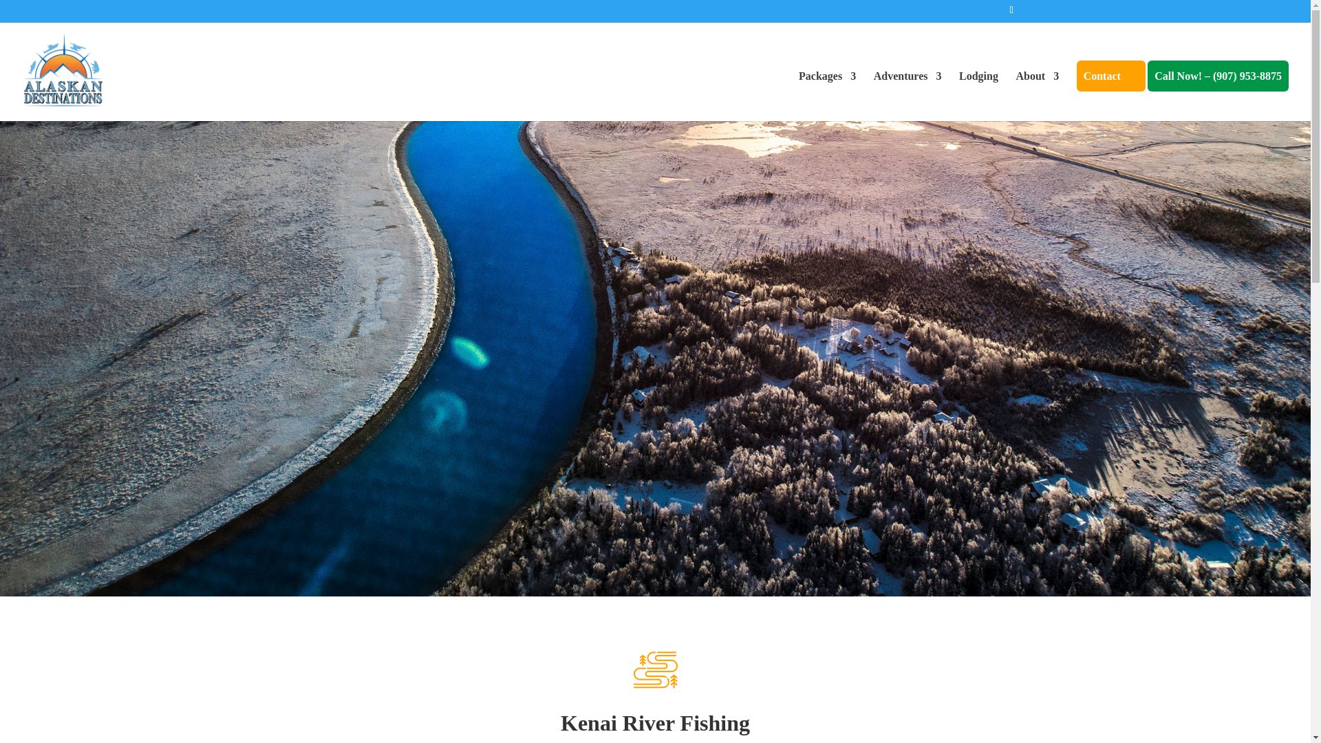 This screenshot has width=1321, height=743. Describe the element at coordinates (654, 669) in the screenshot. I see `river` at that location.